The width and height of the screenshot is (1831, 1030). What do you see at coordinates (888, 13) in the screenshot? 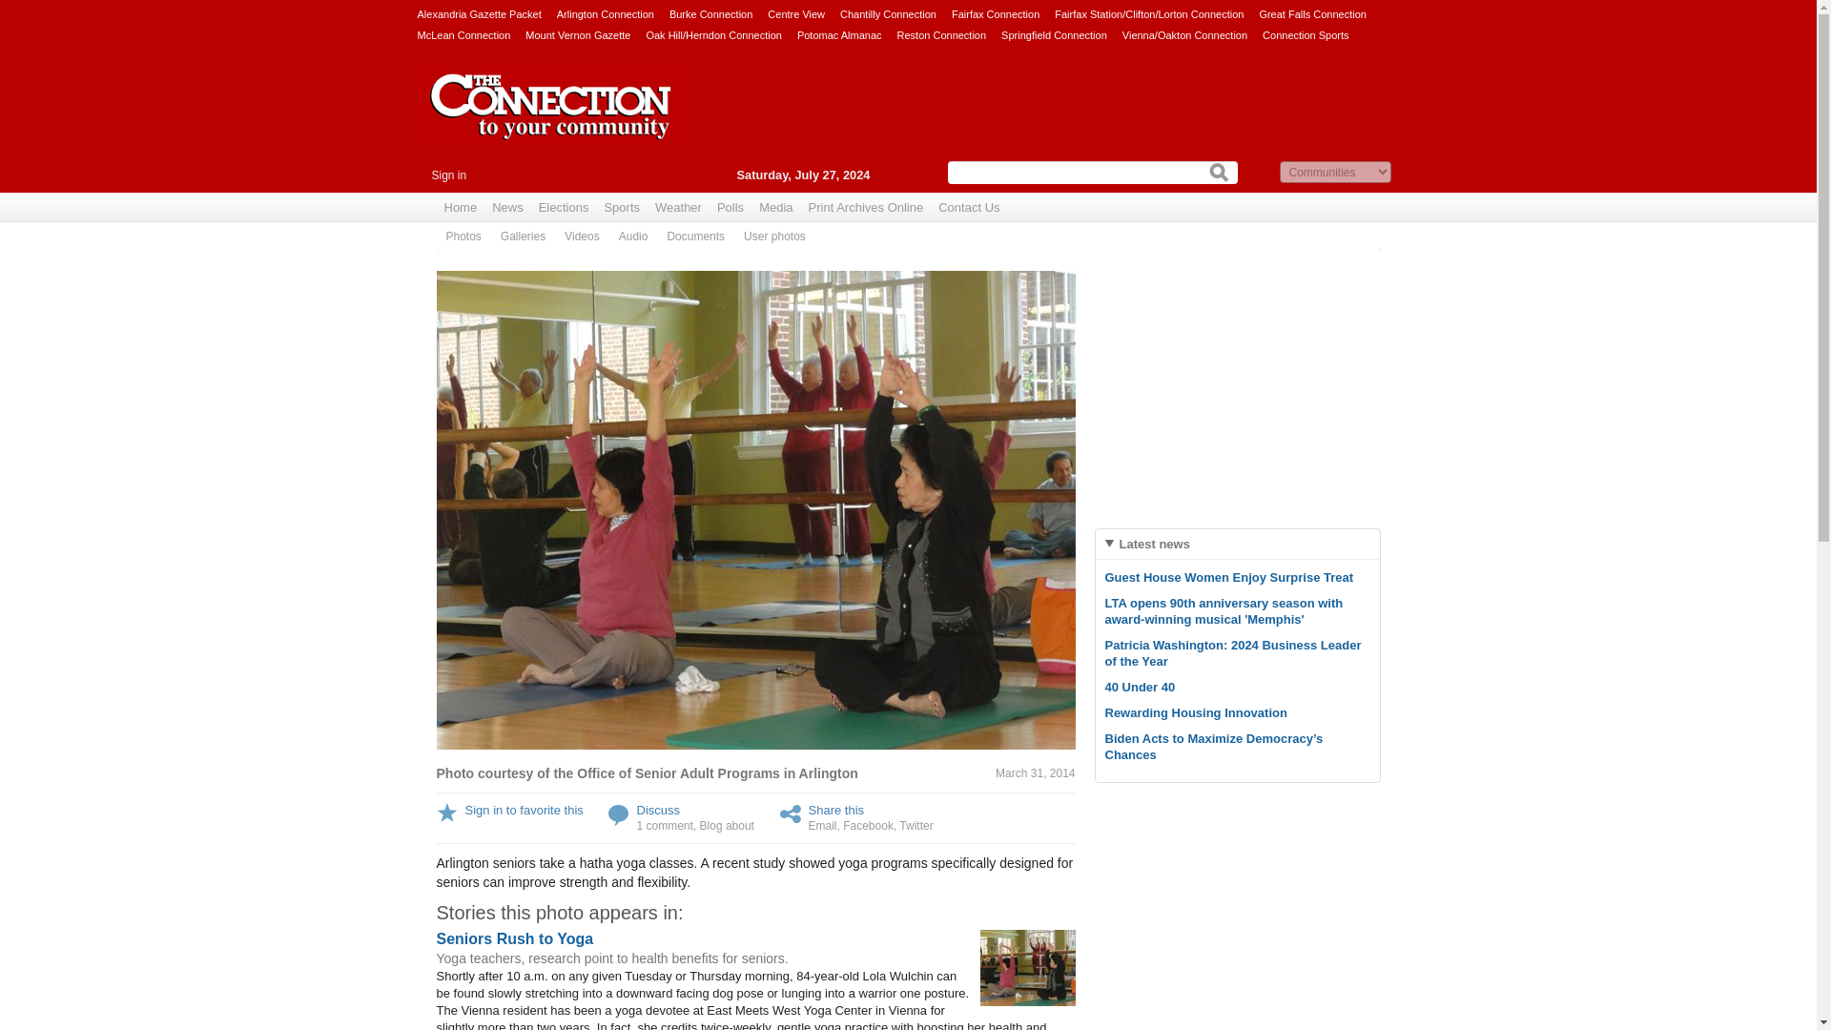
I see `Chantilly Connection` at bounding box center [888, 13].